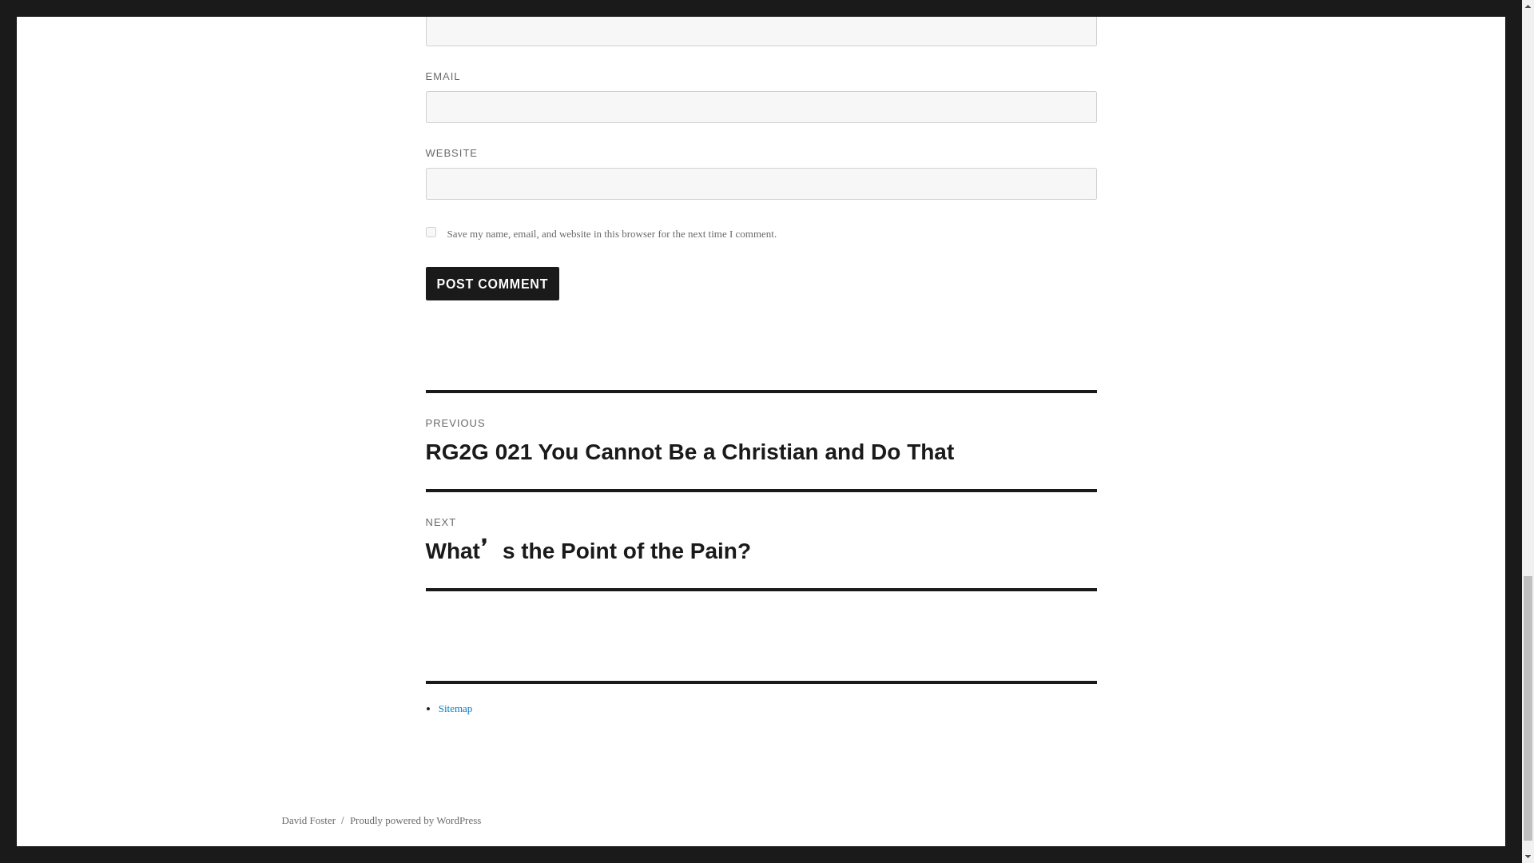 The height and width of the screenshot is (863, 1534). I want to click on yes, so click(430, 232).